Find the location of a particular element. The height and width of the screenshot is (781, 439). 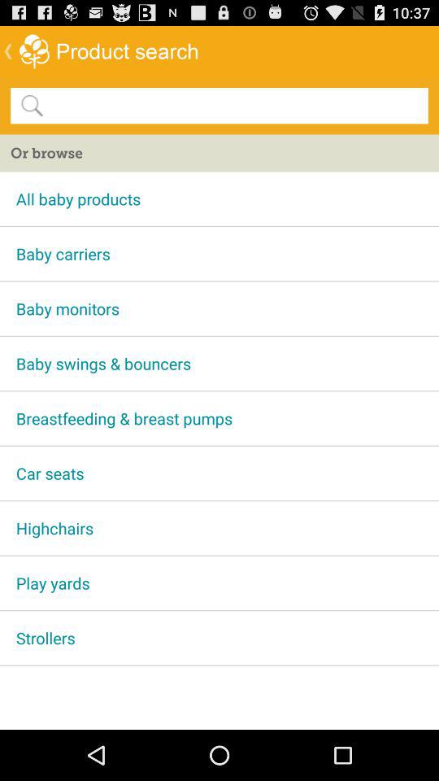

choose the baby monitors is located at coordinates (219, 308).